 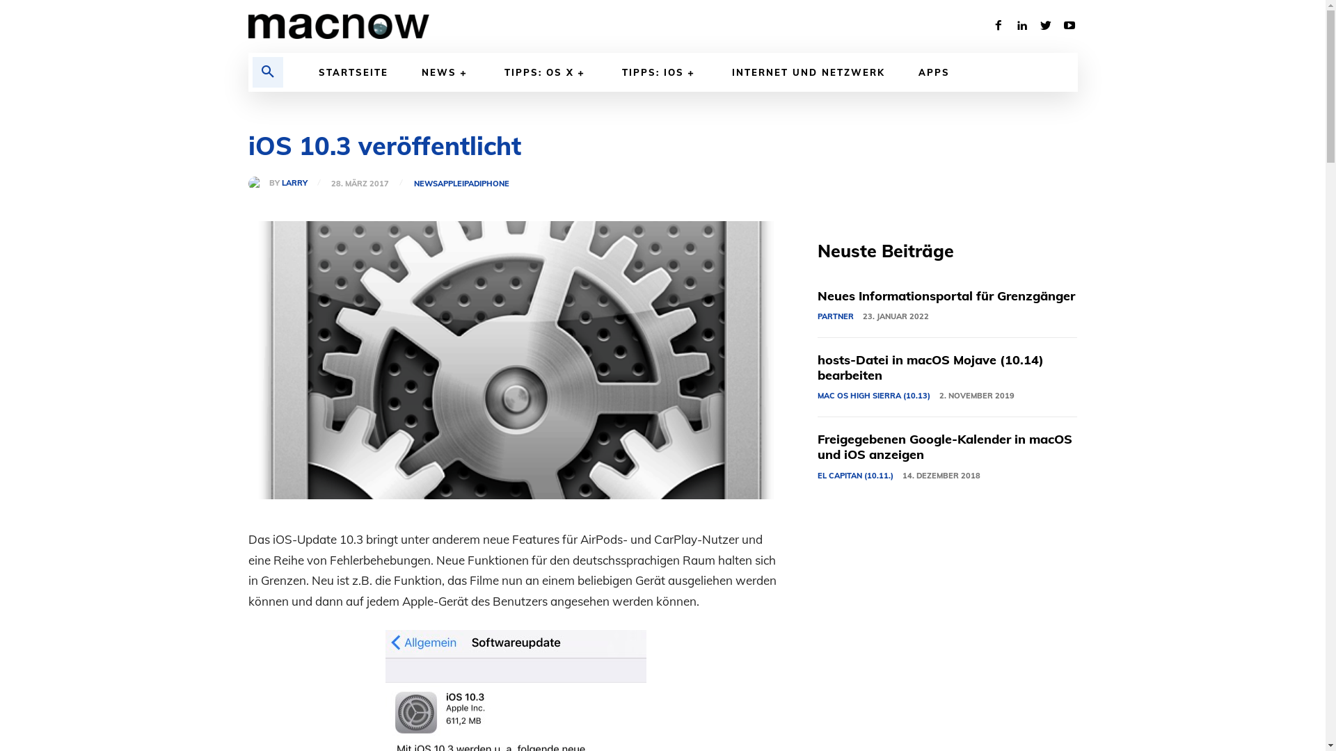 What do you see at coordinates (874, 396) in the screenshot?
I see `MAC OS HIGH SIERRA (10.13)` at bounding box center [874, 396].